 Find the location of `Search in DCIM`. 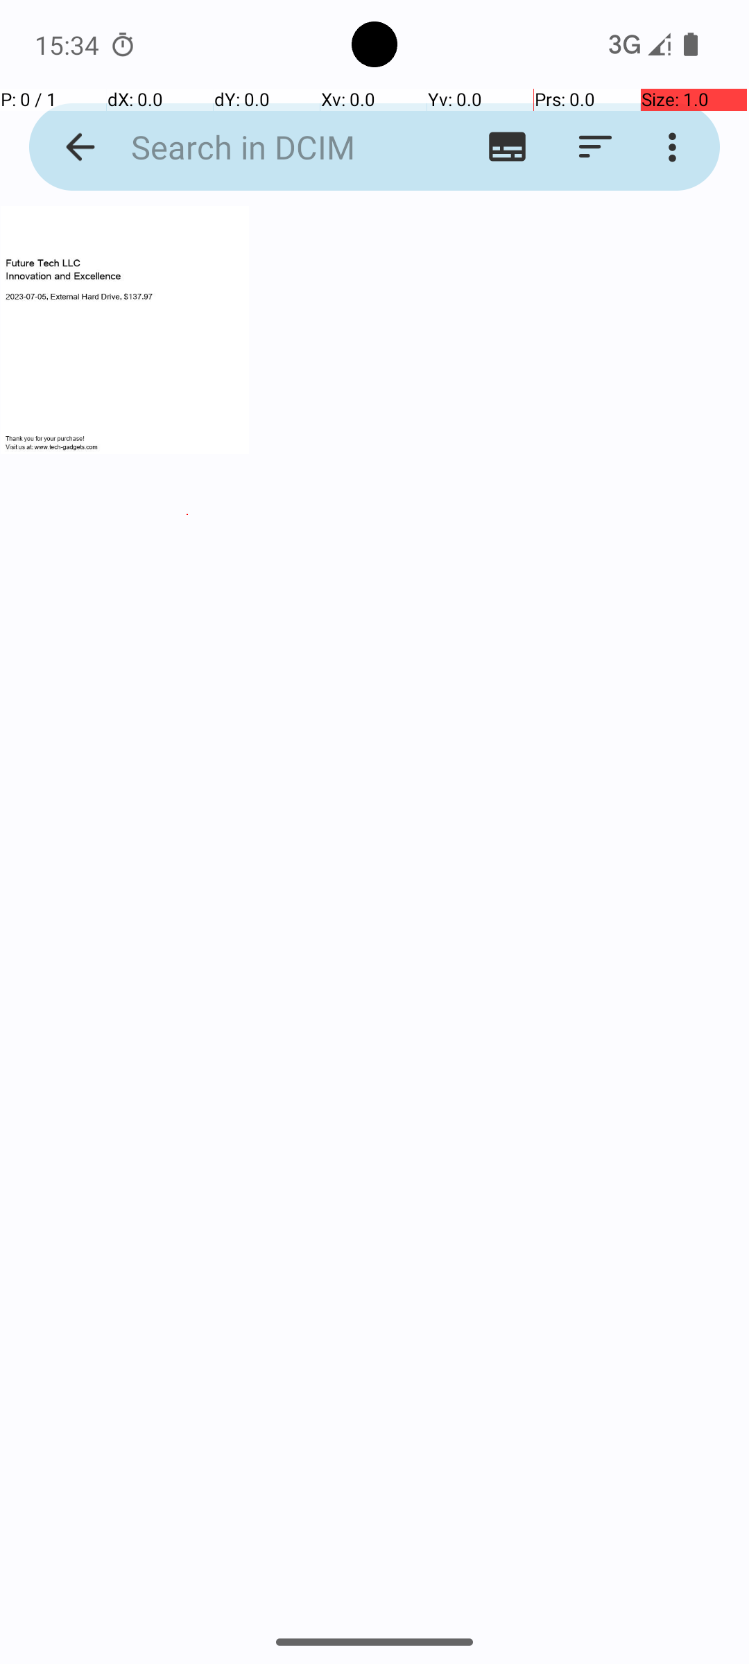

Search in DCIM is located at coordinates (268, 147).